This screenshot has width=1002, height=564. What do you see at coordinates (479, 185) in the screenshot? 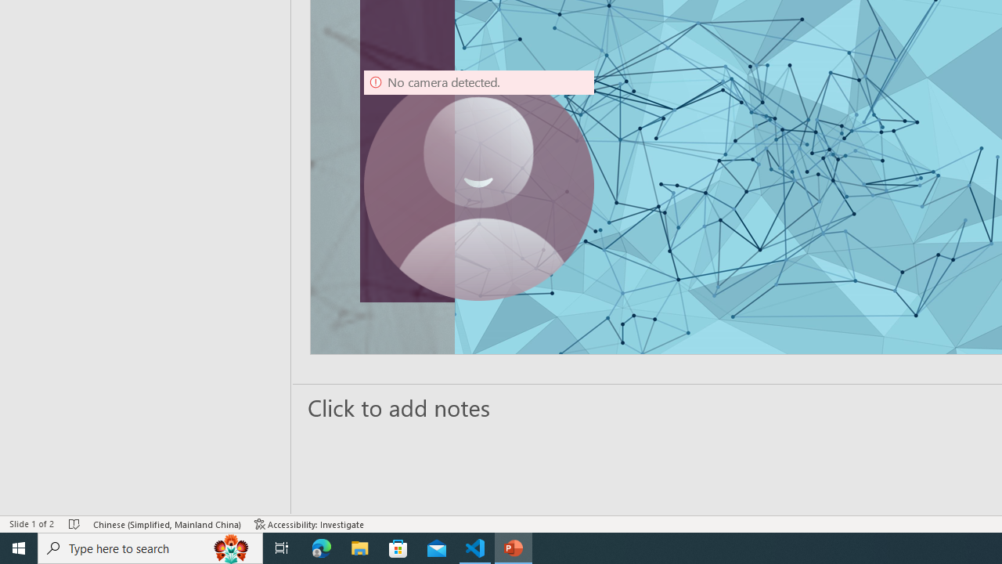
I see `Camera 9, No camera detected.` at bounding box center [479, 185].